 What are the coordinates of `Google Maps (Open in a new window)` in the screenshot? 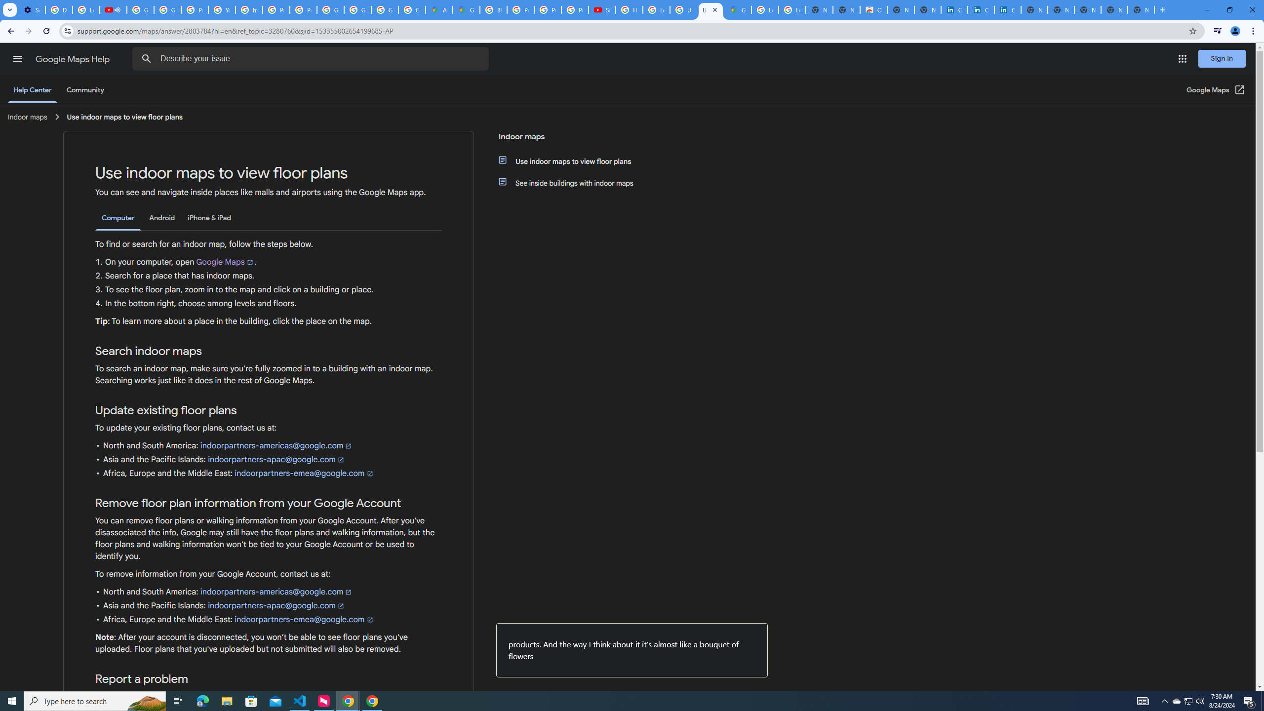 It's located at (1216, 90).